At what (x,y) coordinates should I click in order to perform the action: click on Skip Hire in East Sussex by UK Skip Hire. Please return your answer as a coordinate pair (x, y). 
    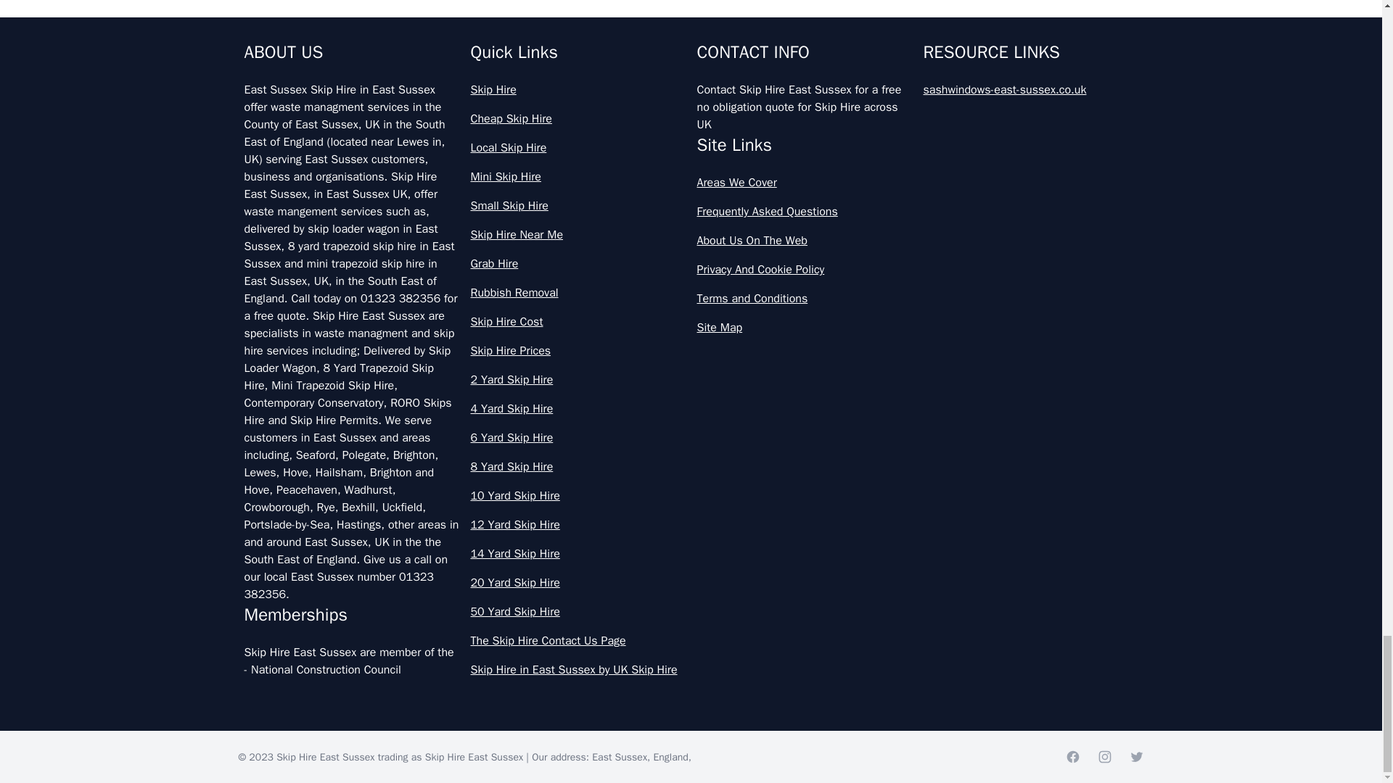
    Looking at the image, I should click on (578, 670).